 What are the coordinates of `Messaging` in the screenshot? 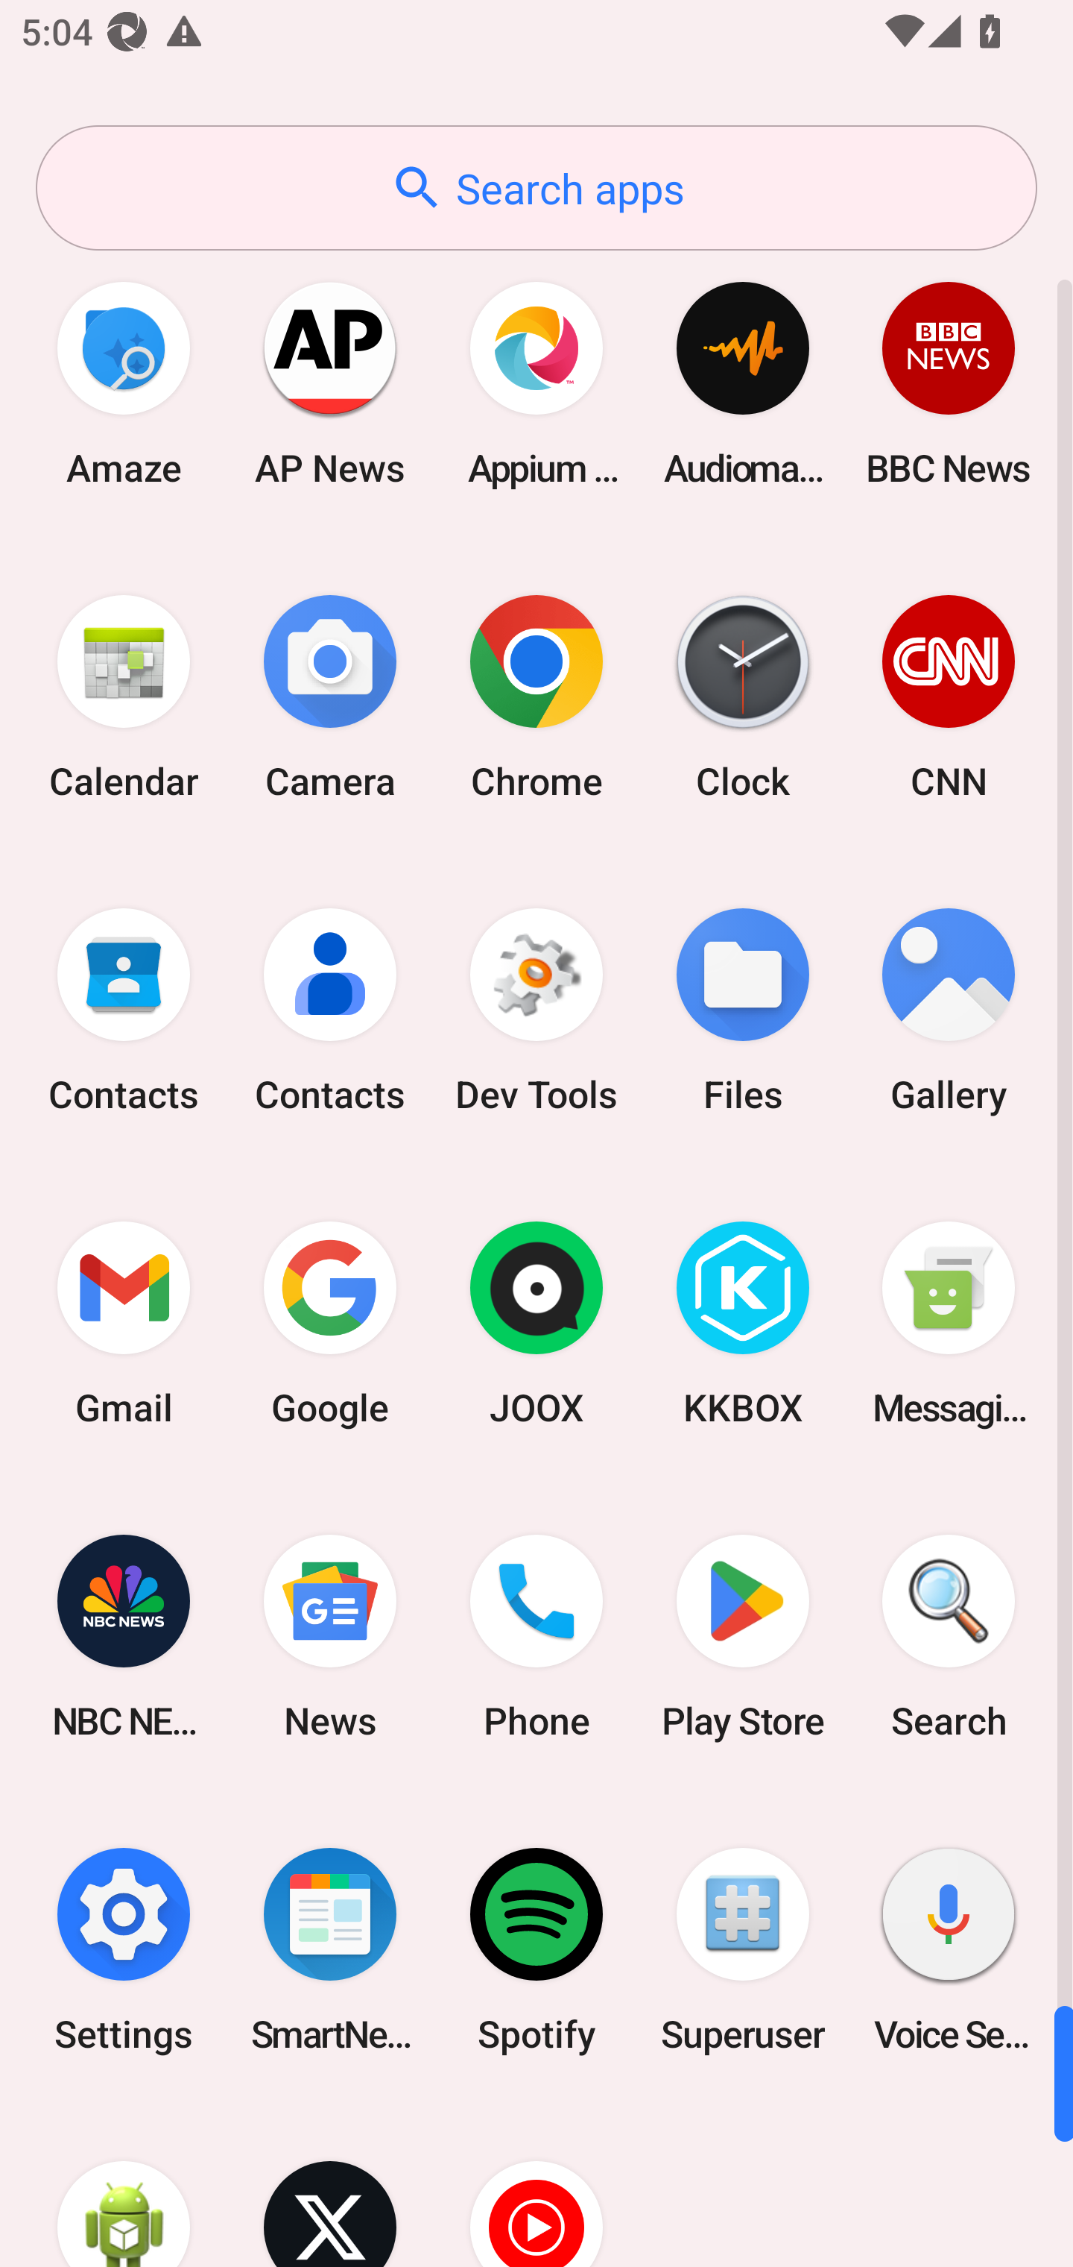 It's located at (949, 1324).